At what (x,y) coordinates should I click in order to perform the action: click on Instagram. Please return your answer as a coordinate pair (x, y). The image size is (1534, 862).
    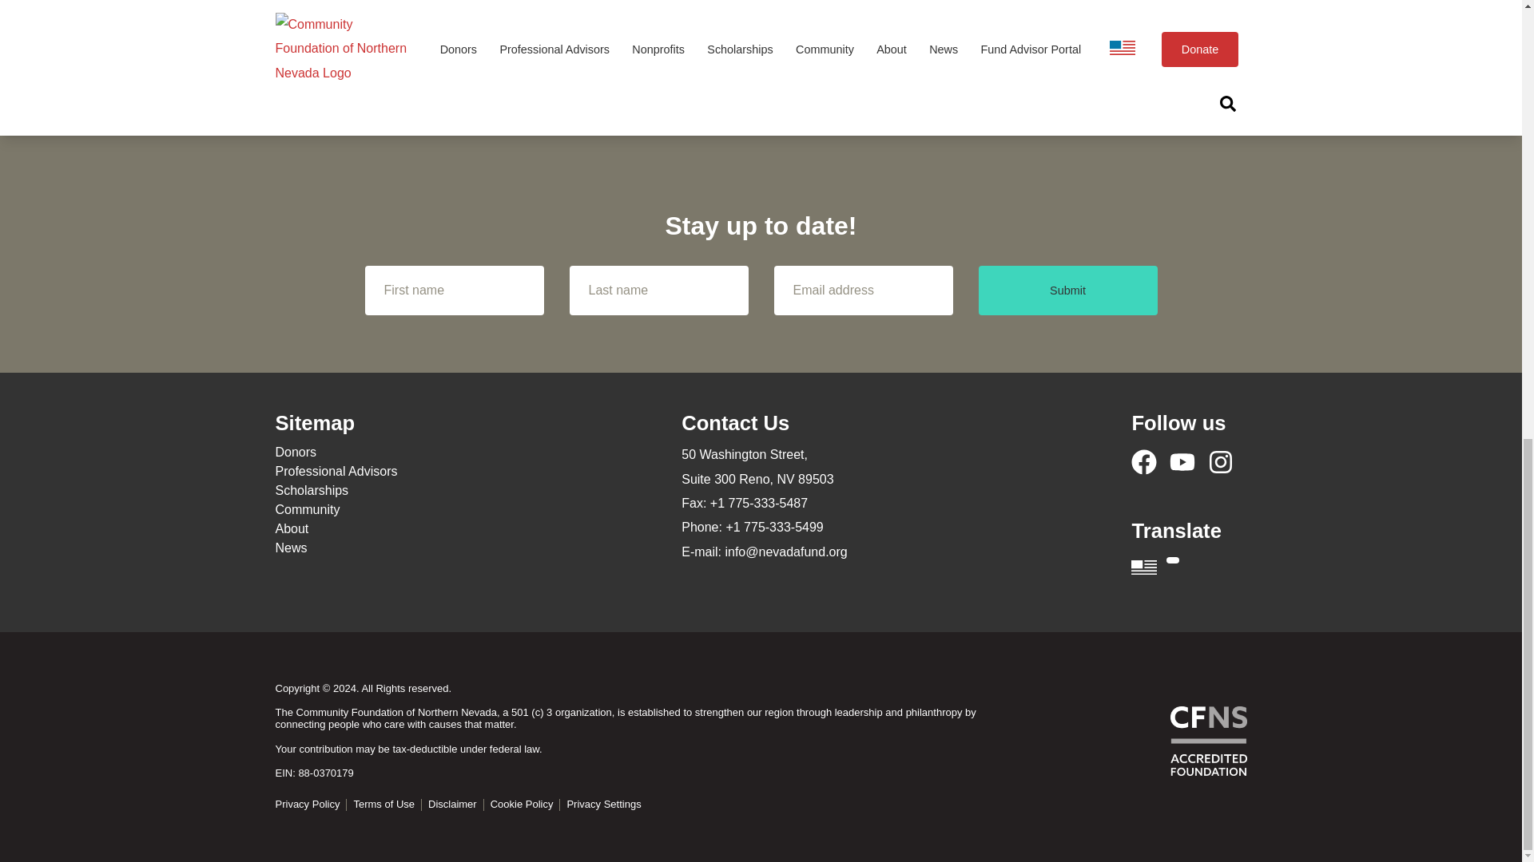
    Looking at the image, I should click on (1221, 461).